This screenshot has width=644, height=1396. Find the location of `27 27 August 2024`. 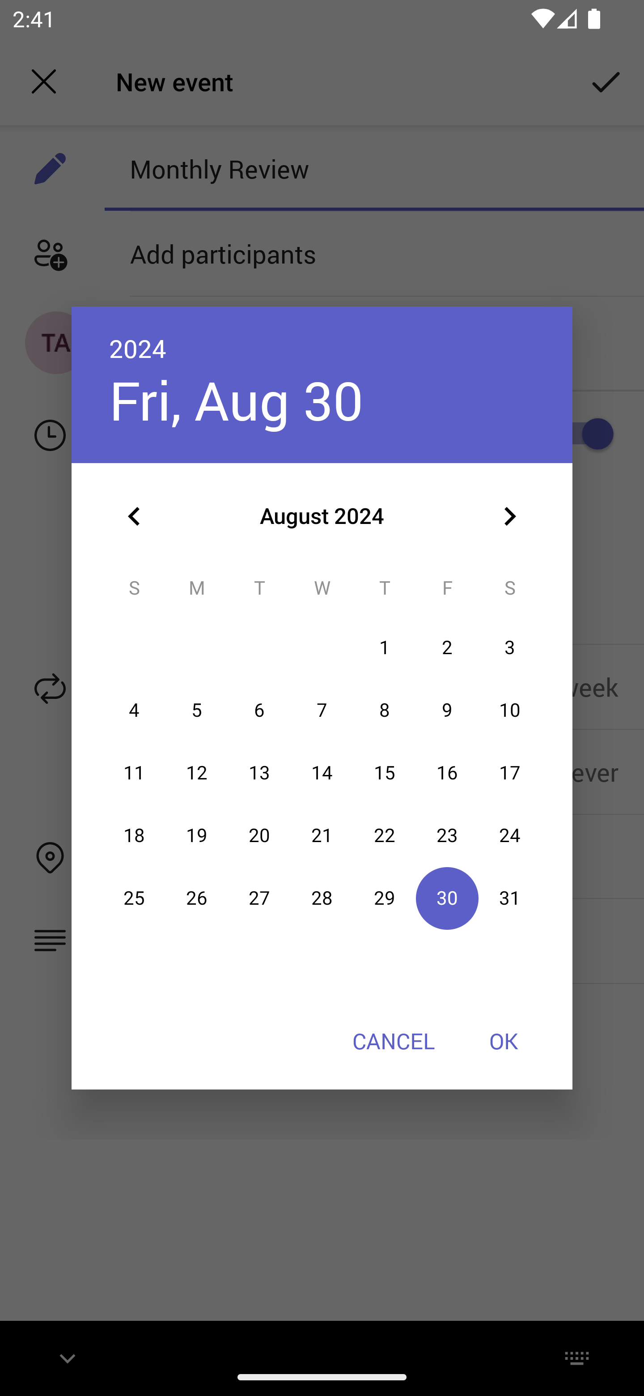

27 27 August 2024 is located at coordinates (259, 898).